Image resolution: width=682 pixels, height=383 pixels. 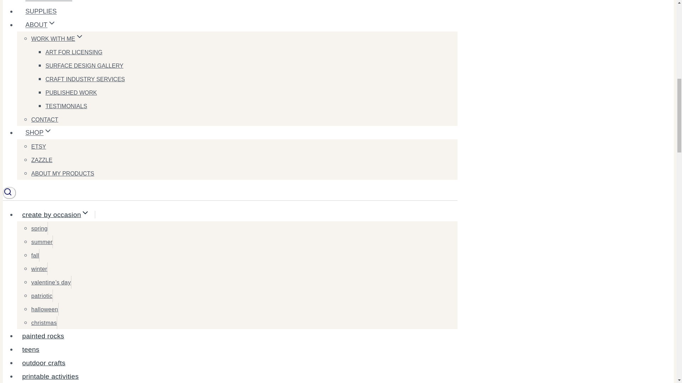 I want to click on WORK WITH MEEXPAND, so click(x=58, y=38).